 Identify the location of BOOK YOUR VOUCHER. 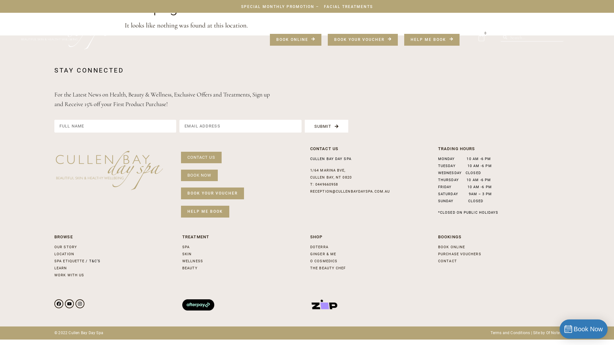
(363, 40).